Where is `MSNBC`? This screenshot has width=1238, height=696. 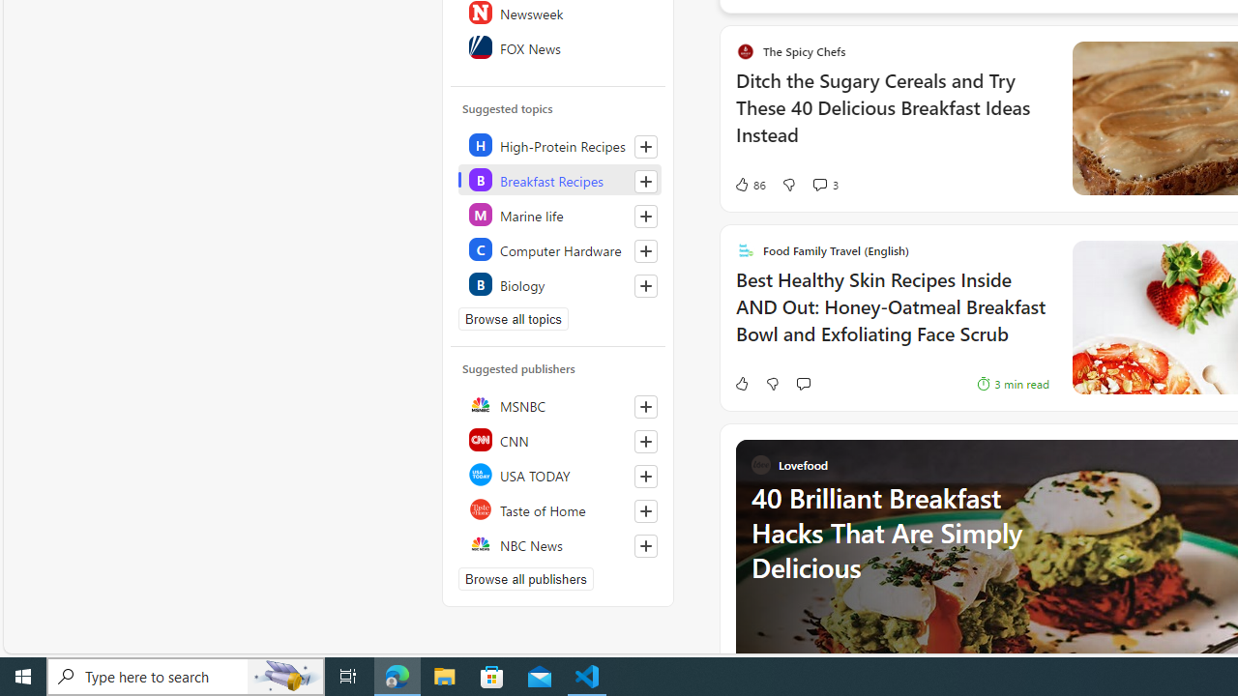 MSNBC is located at coordinates (559, 404).